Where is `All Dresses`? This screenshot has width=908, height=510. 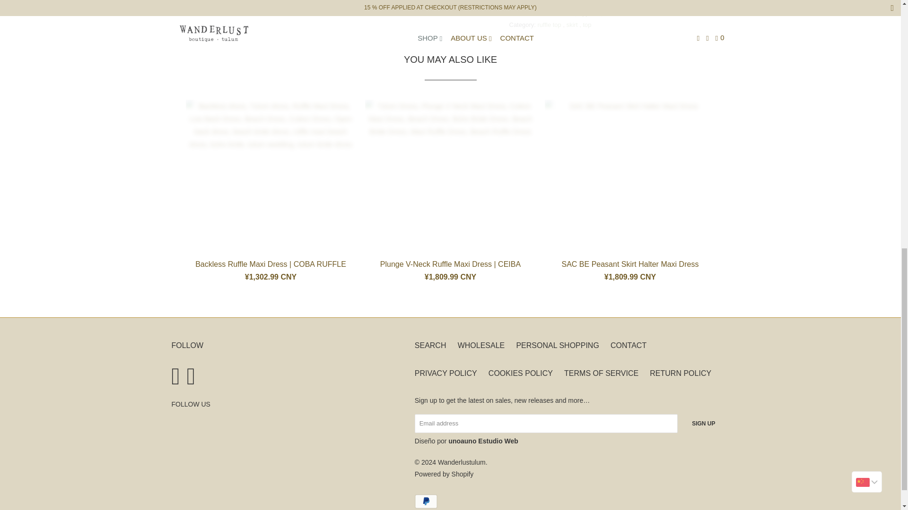
All Dresses is located at coordinates (558, 13).